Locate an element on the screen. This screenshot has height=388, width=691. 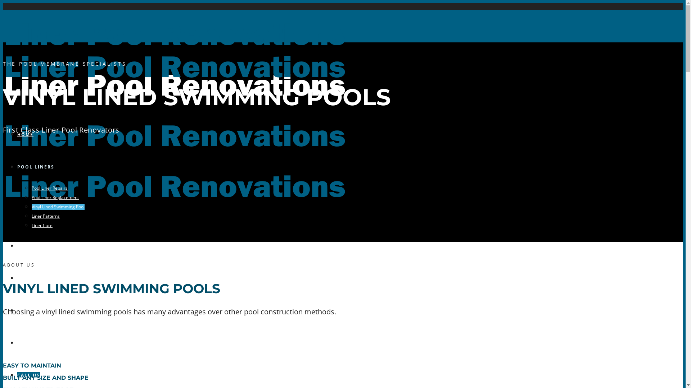
Liner Patterns is located at coordinates (46, 216).